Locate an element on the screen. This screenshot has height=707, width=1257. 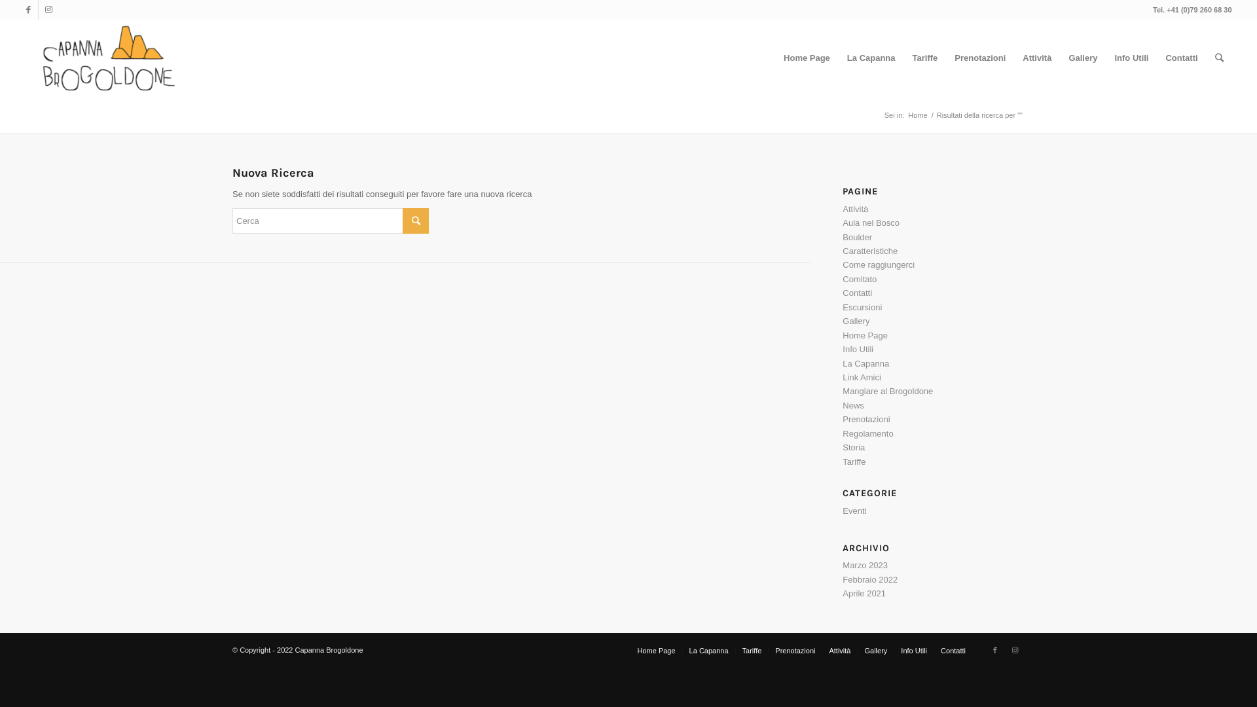
Info Utili is located at coordinates (858, 350).